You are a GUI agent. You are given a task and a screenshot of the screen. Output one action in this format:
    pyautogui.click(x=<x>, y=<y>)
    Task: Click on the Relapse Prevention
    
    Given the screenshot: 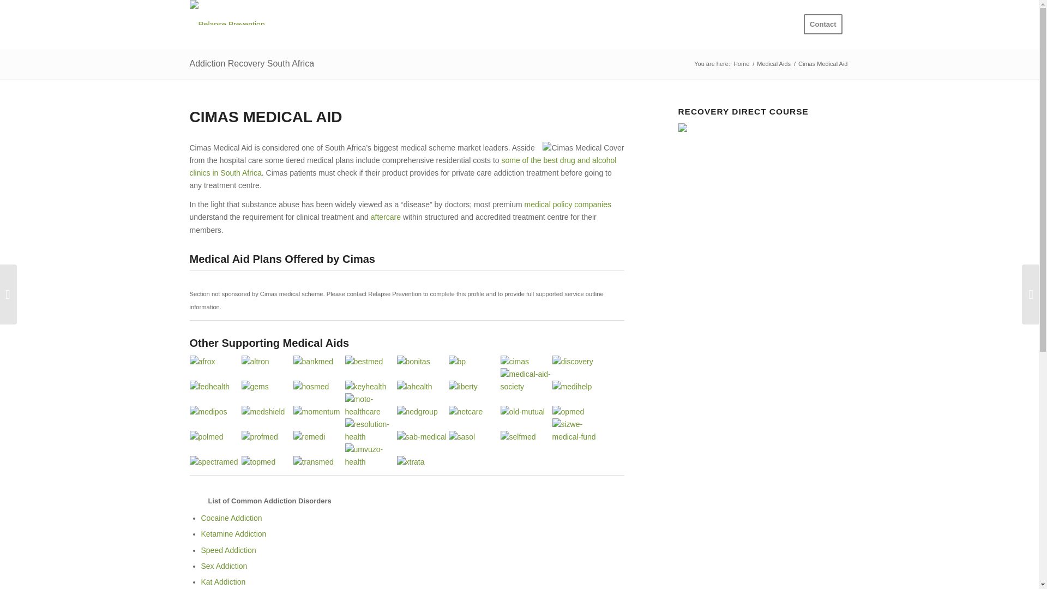 What is the action you would take?
    pyautogui.click(x=741, y=64)
    